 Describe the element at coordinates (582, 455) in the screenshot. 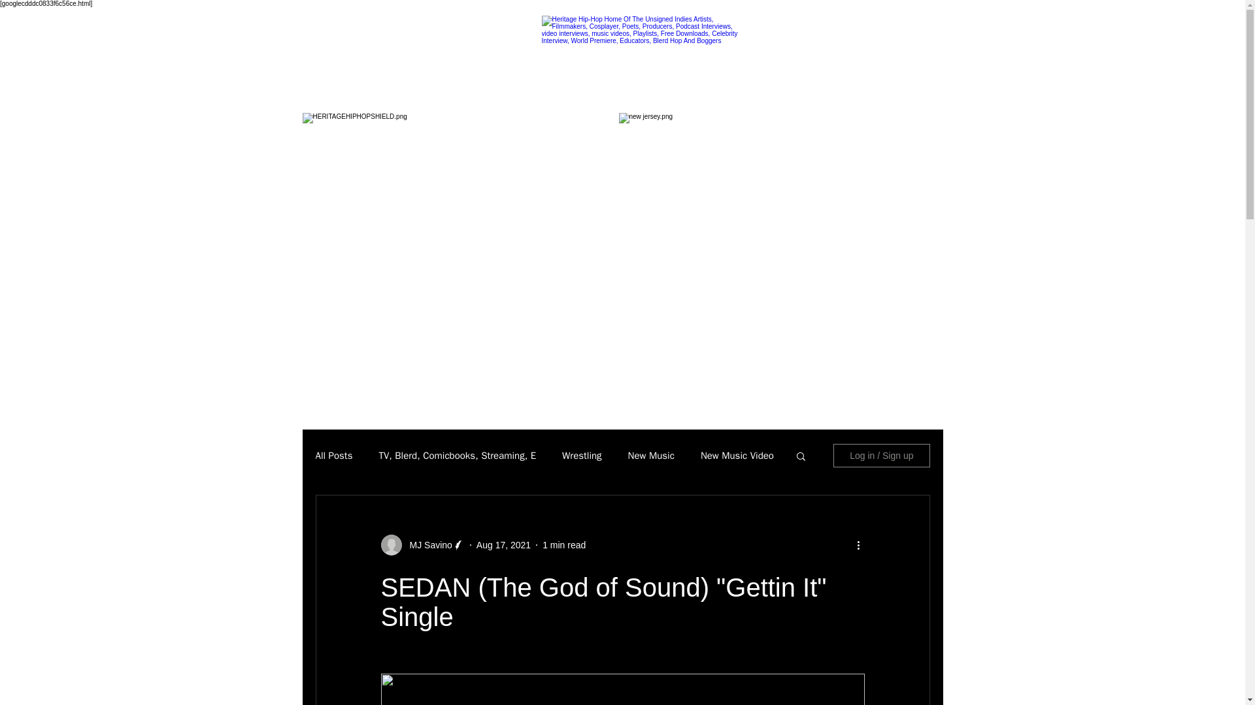

I see `Wrestling` at that location.